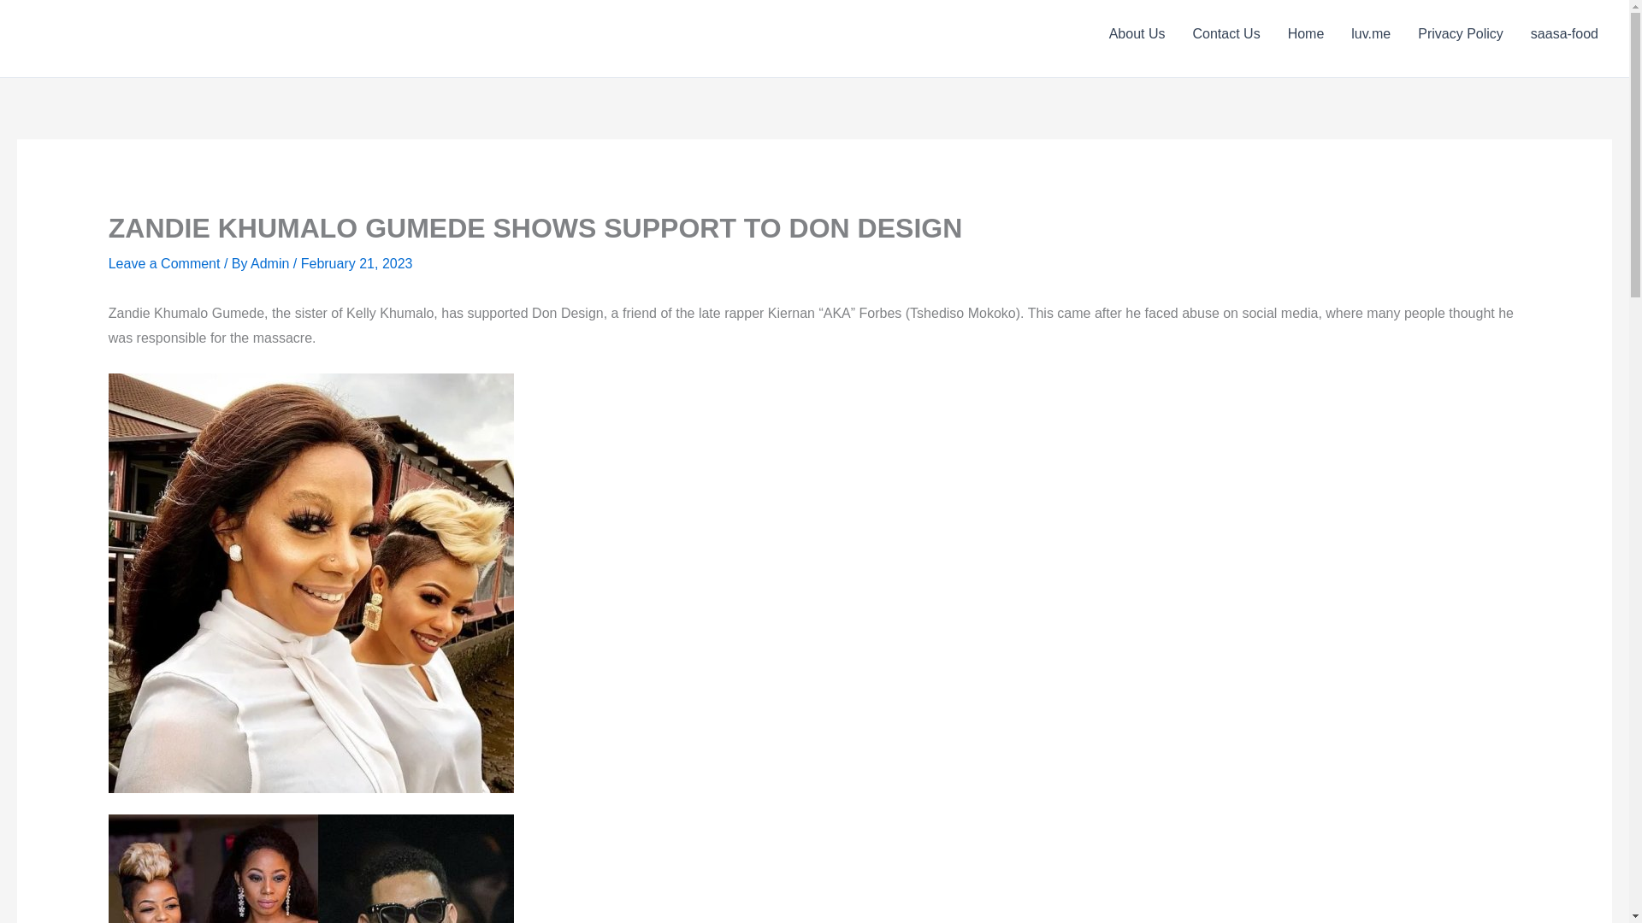 Image resolution: width=1642 pixels, height=923 pixels. I want to click on luv.me, so click(1370, 34).